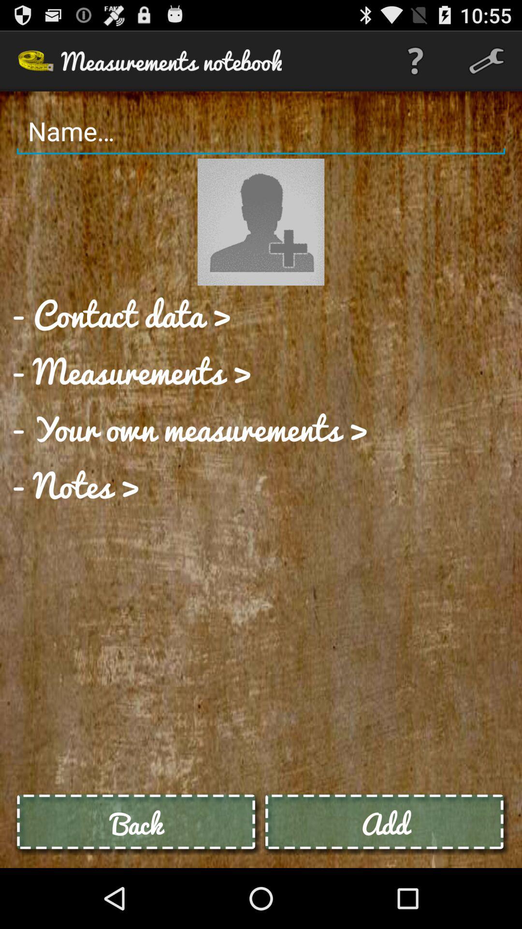 The height and width of the screenshot is (929, 522). Describe the element at coordinates (189, 428) in the screenshot. I see `choose app below - measurements > icon` at that location.